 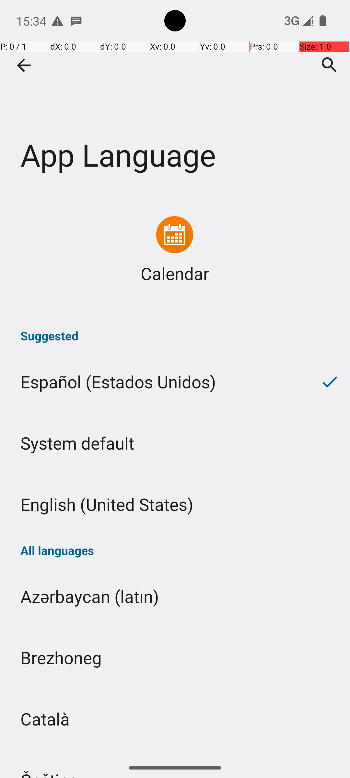 I want to click on Català, so click(x=175, y=719).